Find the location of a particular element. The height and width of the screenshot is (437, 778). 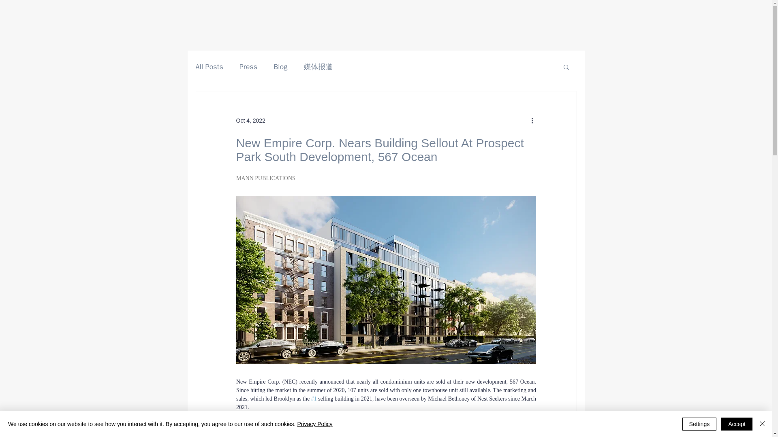

Oct 4, 2022 is located at coordinates (250, 121).